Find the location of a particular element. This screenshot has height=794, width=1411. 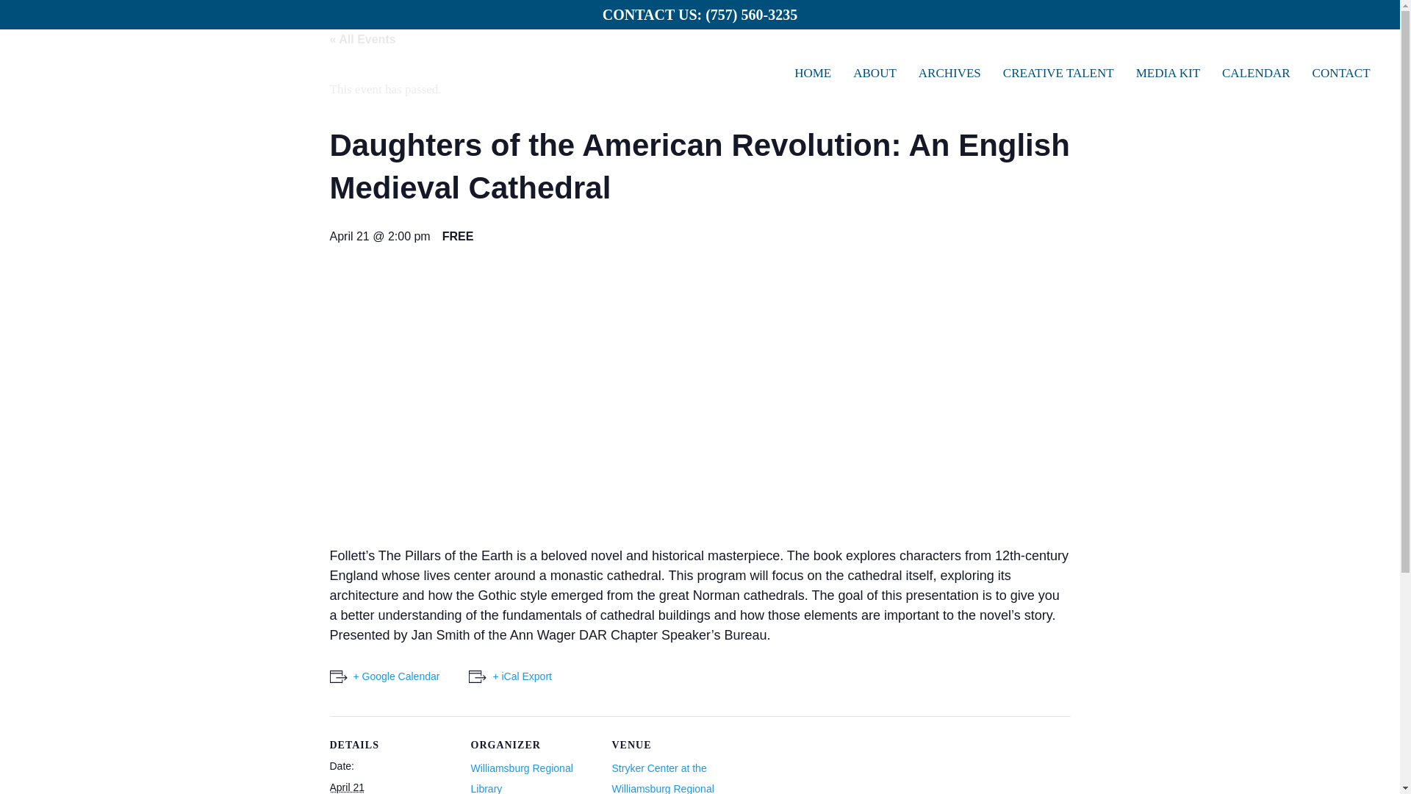

MEDIA KIT is located at coordinates (1167, 73).